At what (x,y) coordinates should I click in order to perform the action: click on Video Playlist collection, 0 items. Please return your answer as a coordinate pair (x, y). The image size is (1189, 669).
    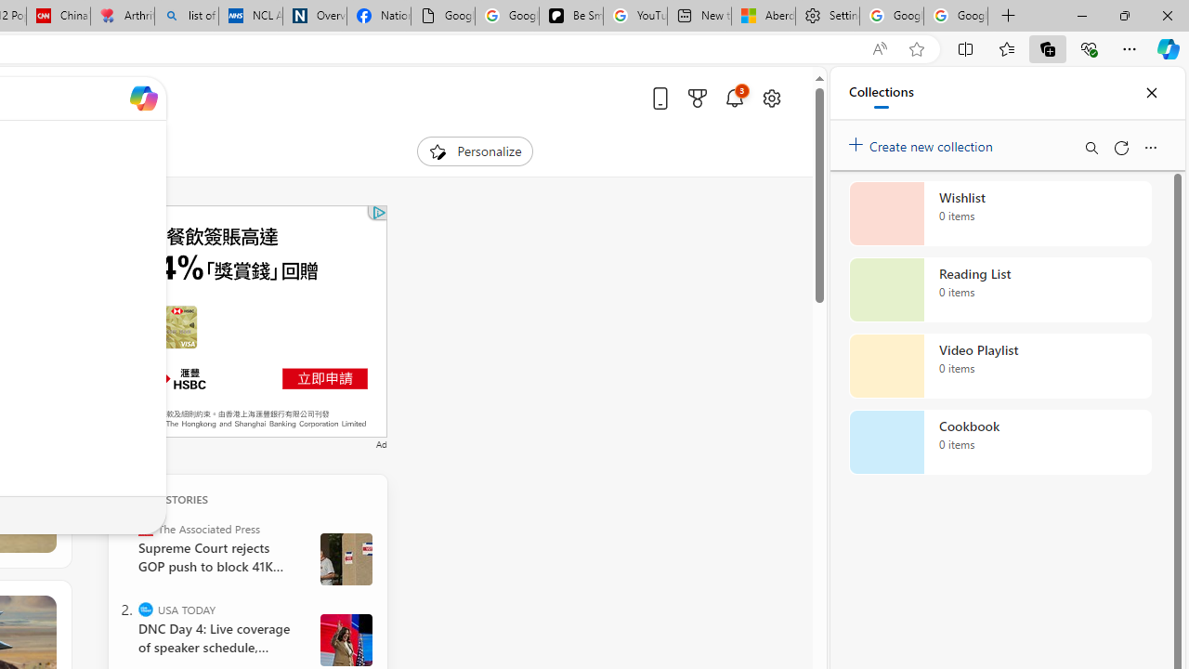
    Looking at the image, I should click on (1000, 366).